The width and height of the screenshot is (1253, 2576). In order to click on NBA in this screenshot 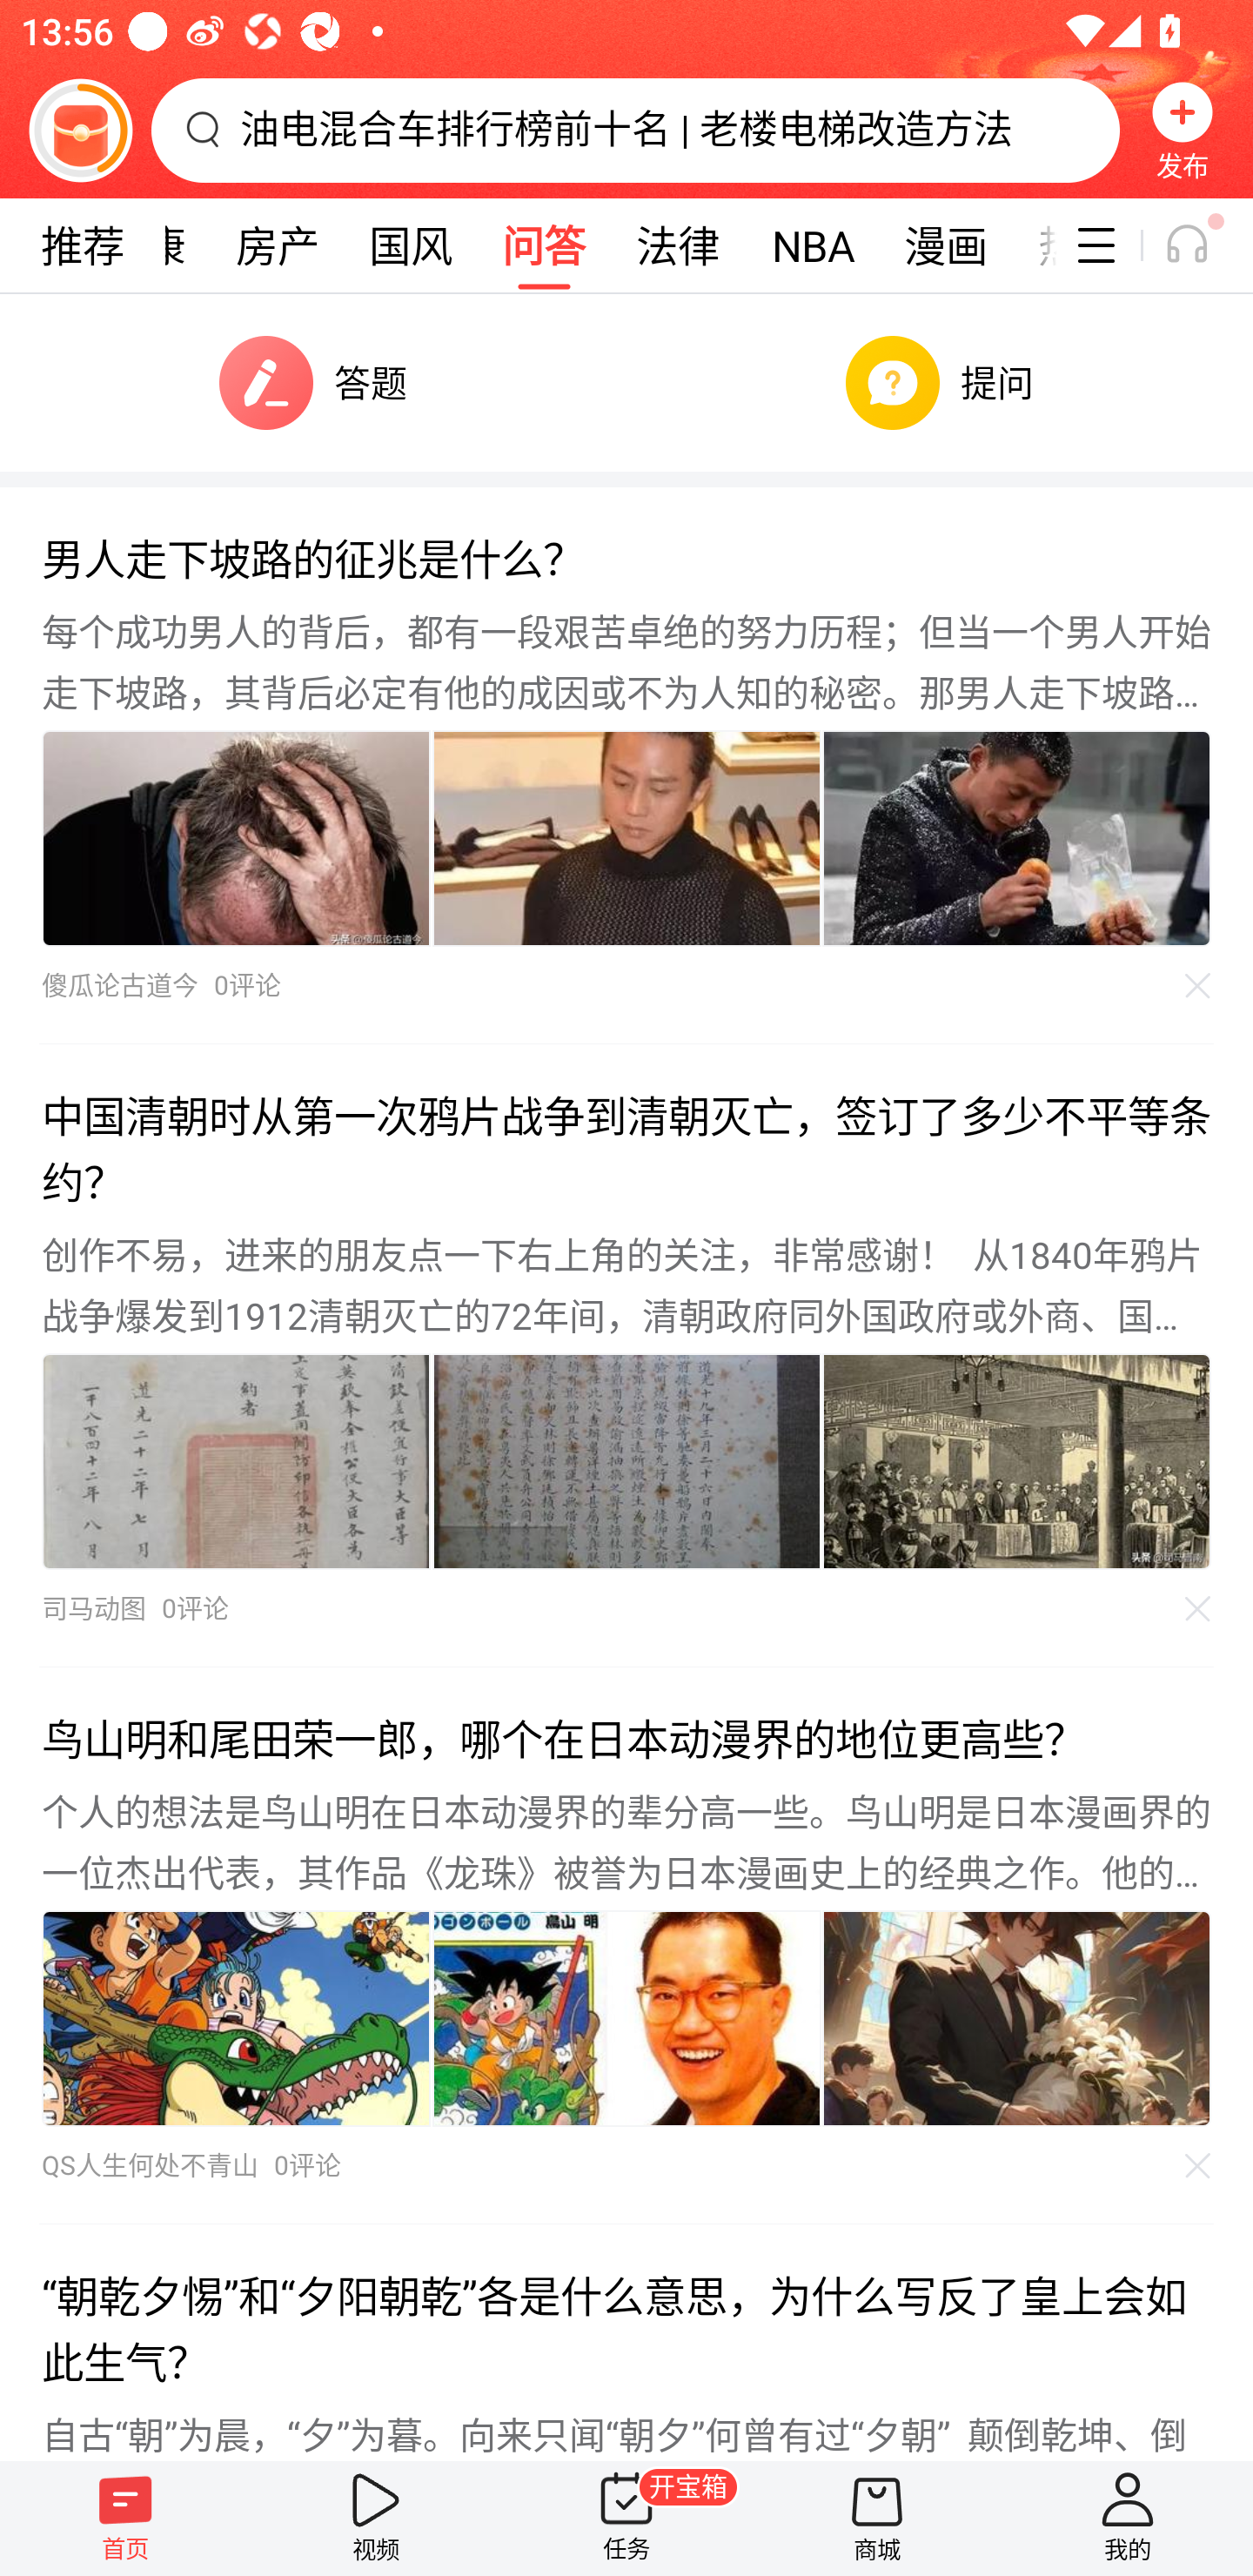, I will do `click(812, 245)`.